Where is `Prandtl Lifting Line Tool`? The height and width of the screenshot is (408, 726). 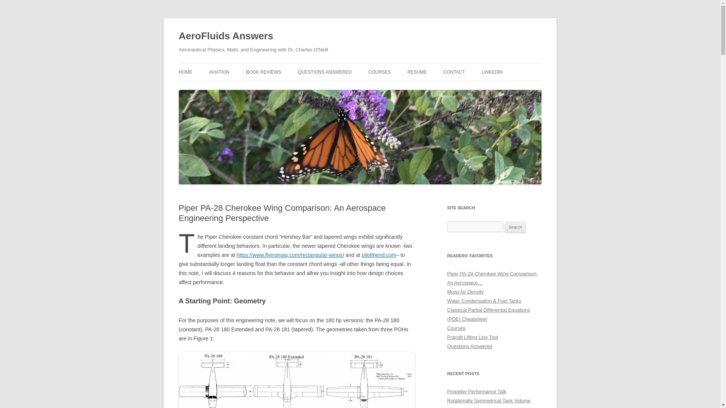 Prandtl Lifting Line Tool is located at coordinates (473, 337).